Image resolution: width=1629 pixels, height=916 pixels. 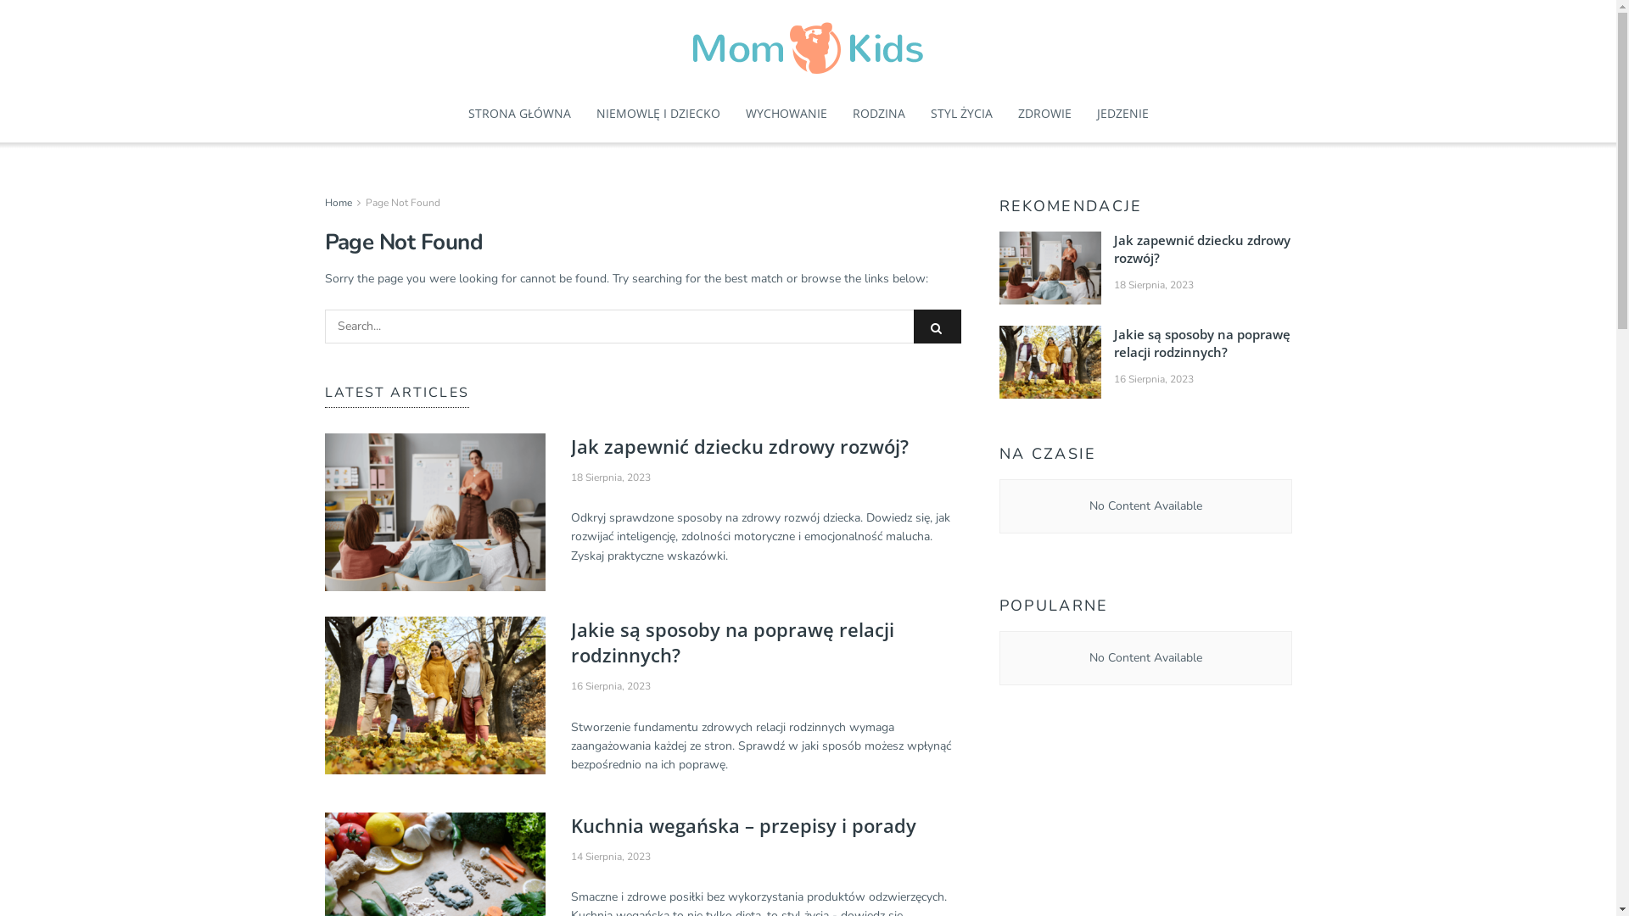 I want to click on ZDROWIE, so click(x=1045, y=114).